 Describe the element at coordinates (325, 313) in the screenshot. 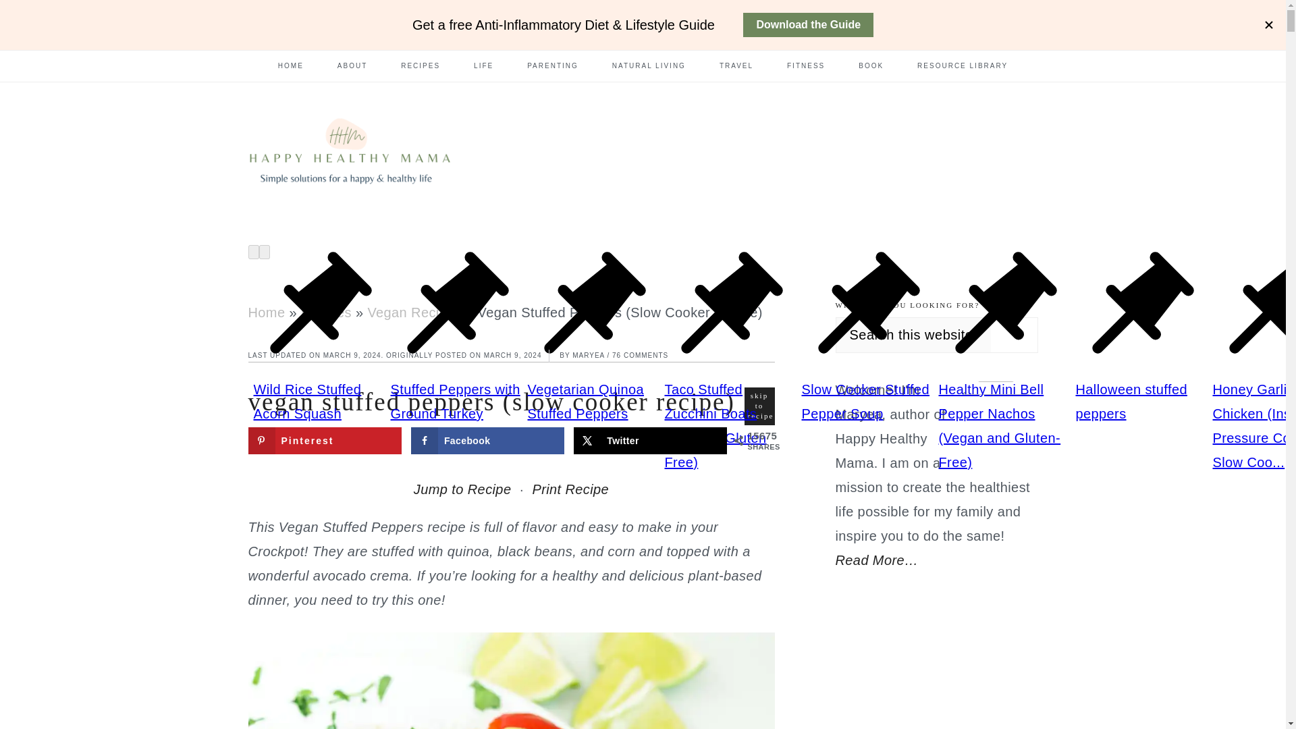

I see `Recipes` at that location.